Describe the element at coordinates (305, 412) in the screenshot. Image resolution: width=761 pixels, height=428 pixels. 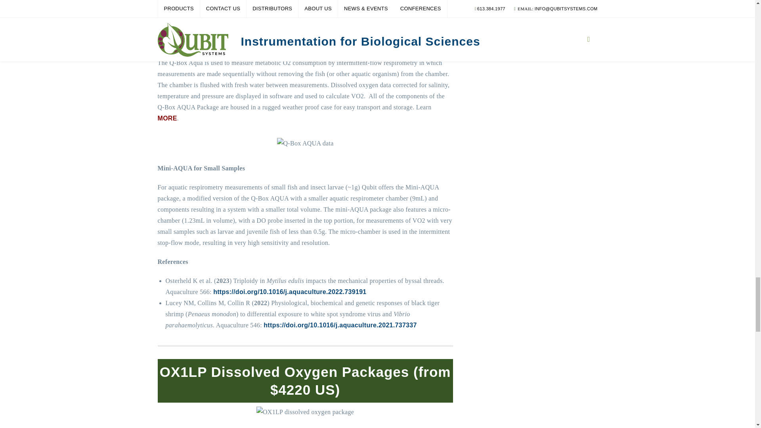
I see `OX1LP` at that location.